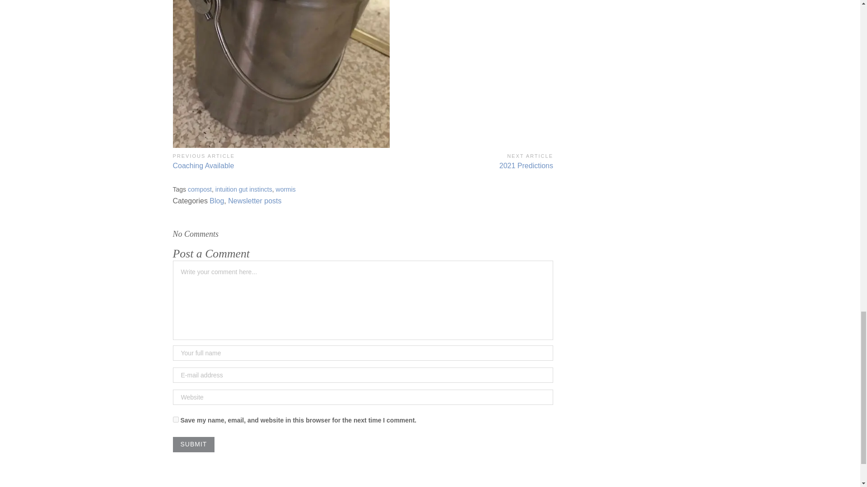 The height and width of the screenshot is (487, 867). Describe the element at coordinates (254, 201) in the screenshot. I see `intuition gut instincts` at that location.